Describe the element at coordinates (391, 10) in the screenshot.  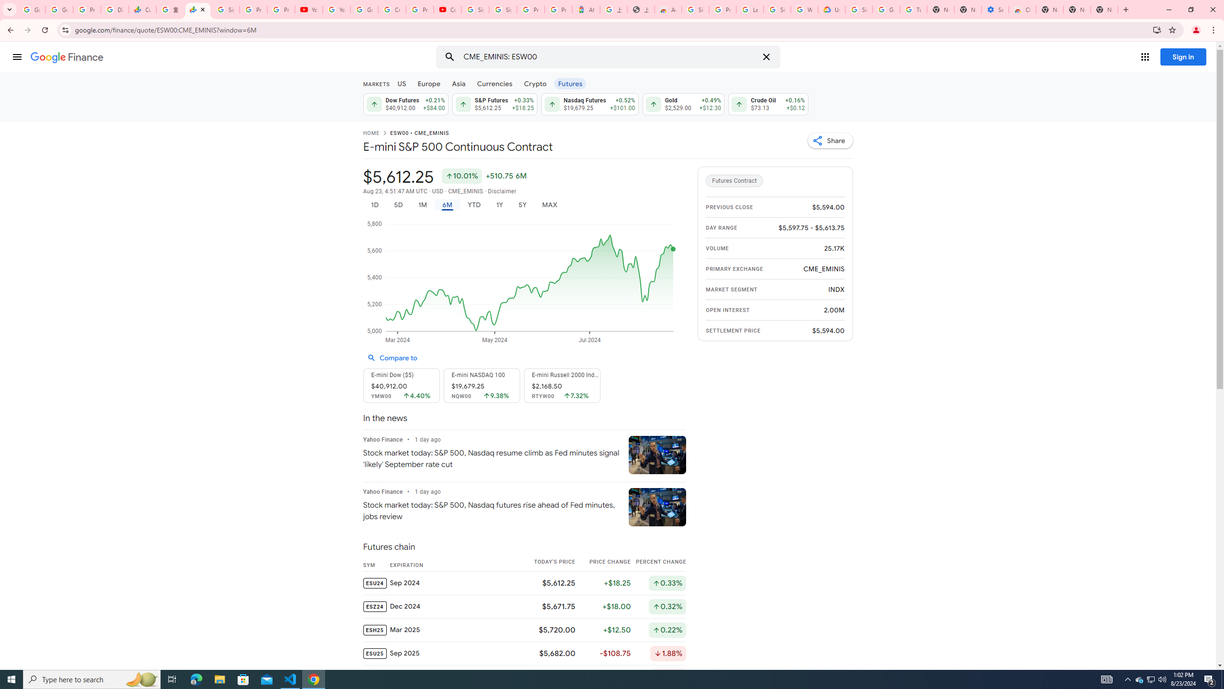
I see `Create your Google Account` at that location.